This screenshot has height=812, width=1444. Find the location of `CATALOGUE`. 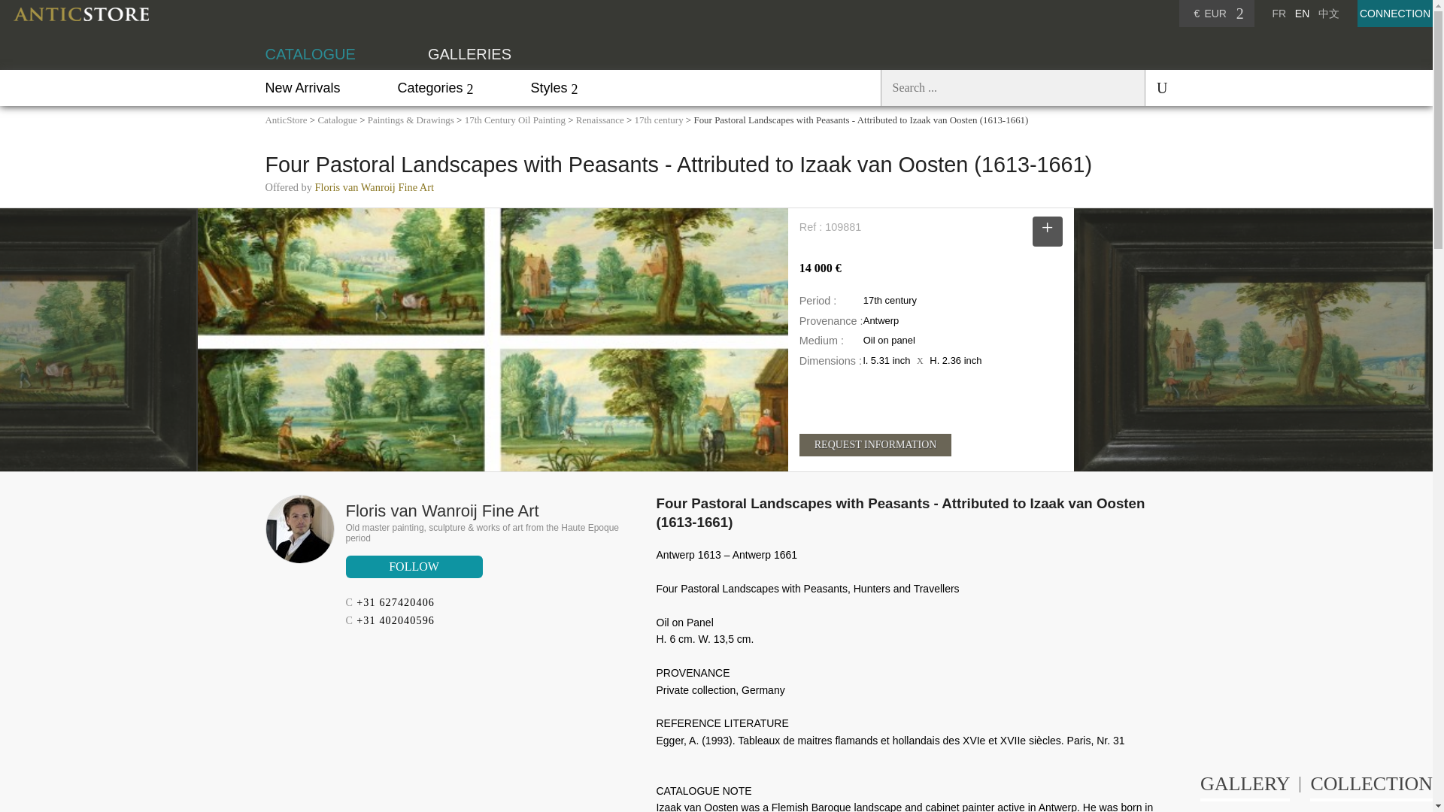

CATALOGUE is located at coordinates (310, 54).